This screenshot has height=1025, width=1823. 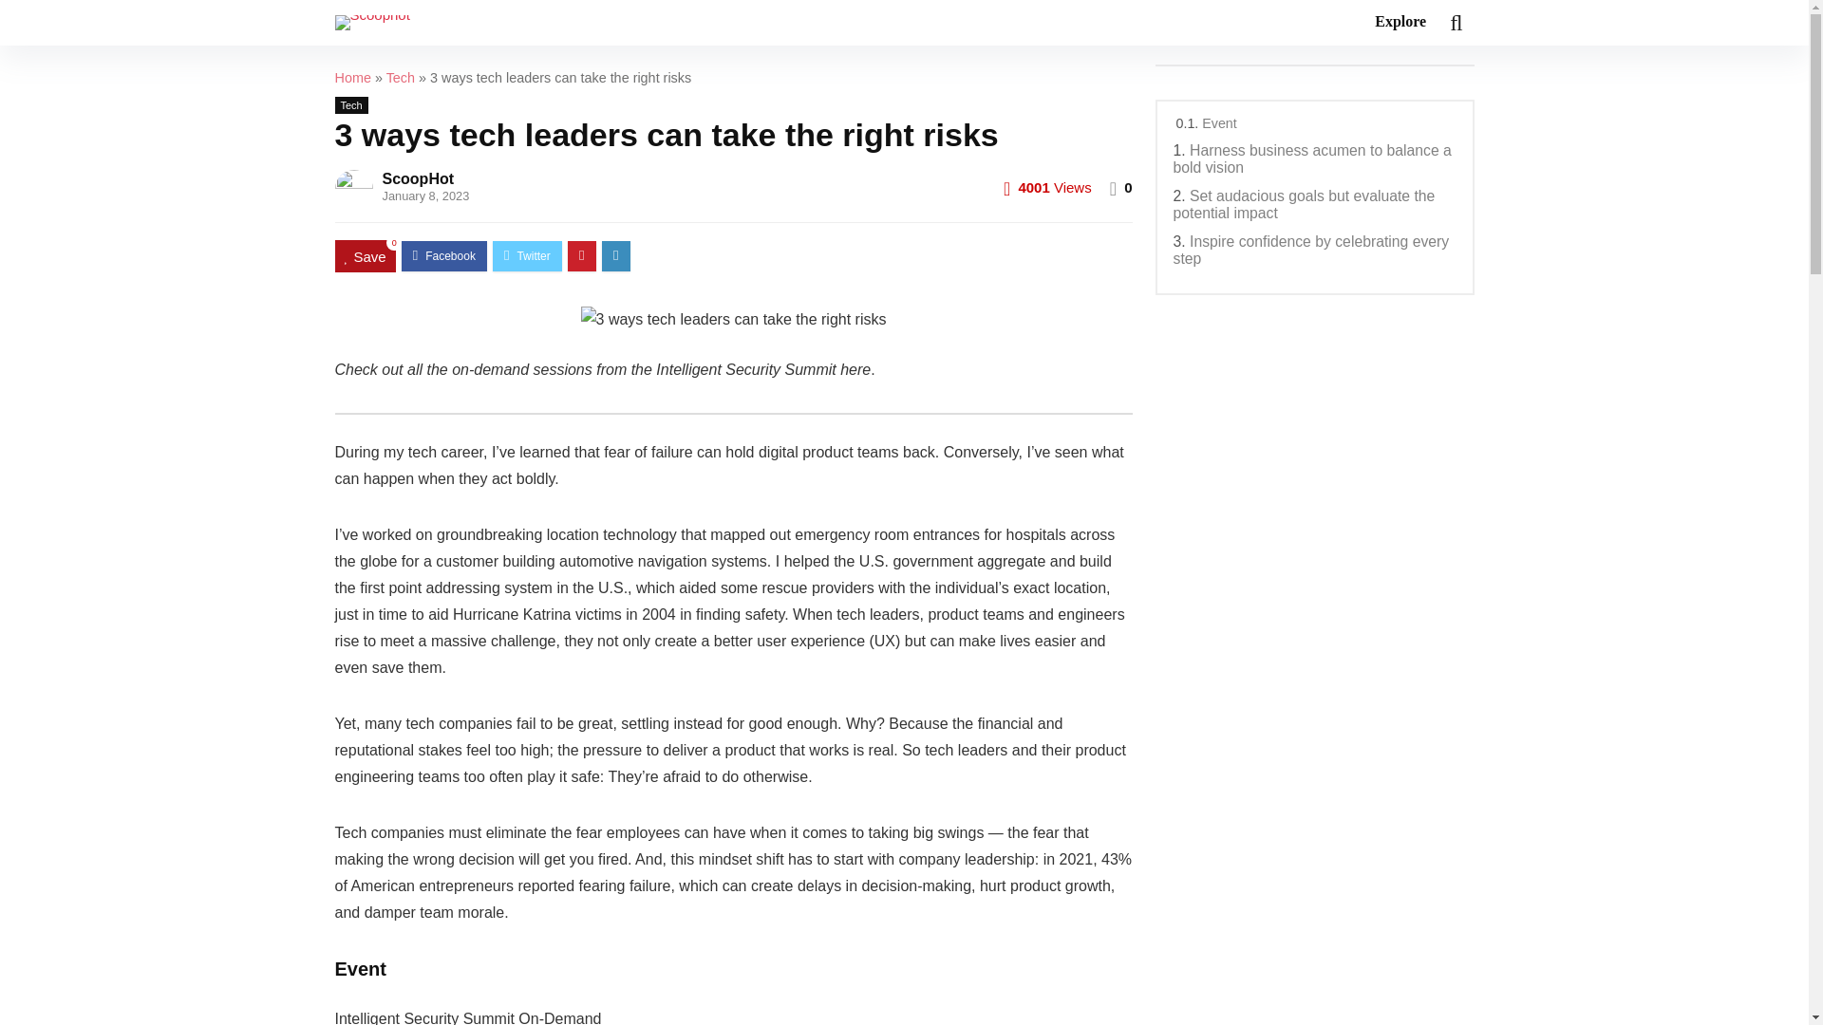 What do you see at coordinates (401, 78) in the screenshot?
I see `Tech` at bounding box center [401, 78].